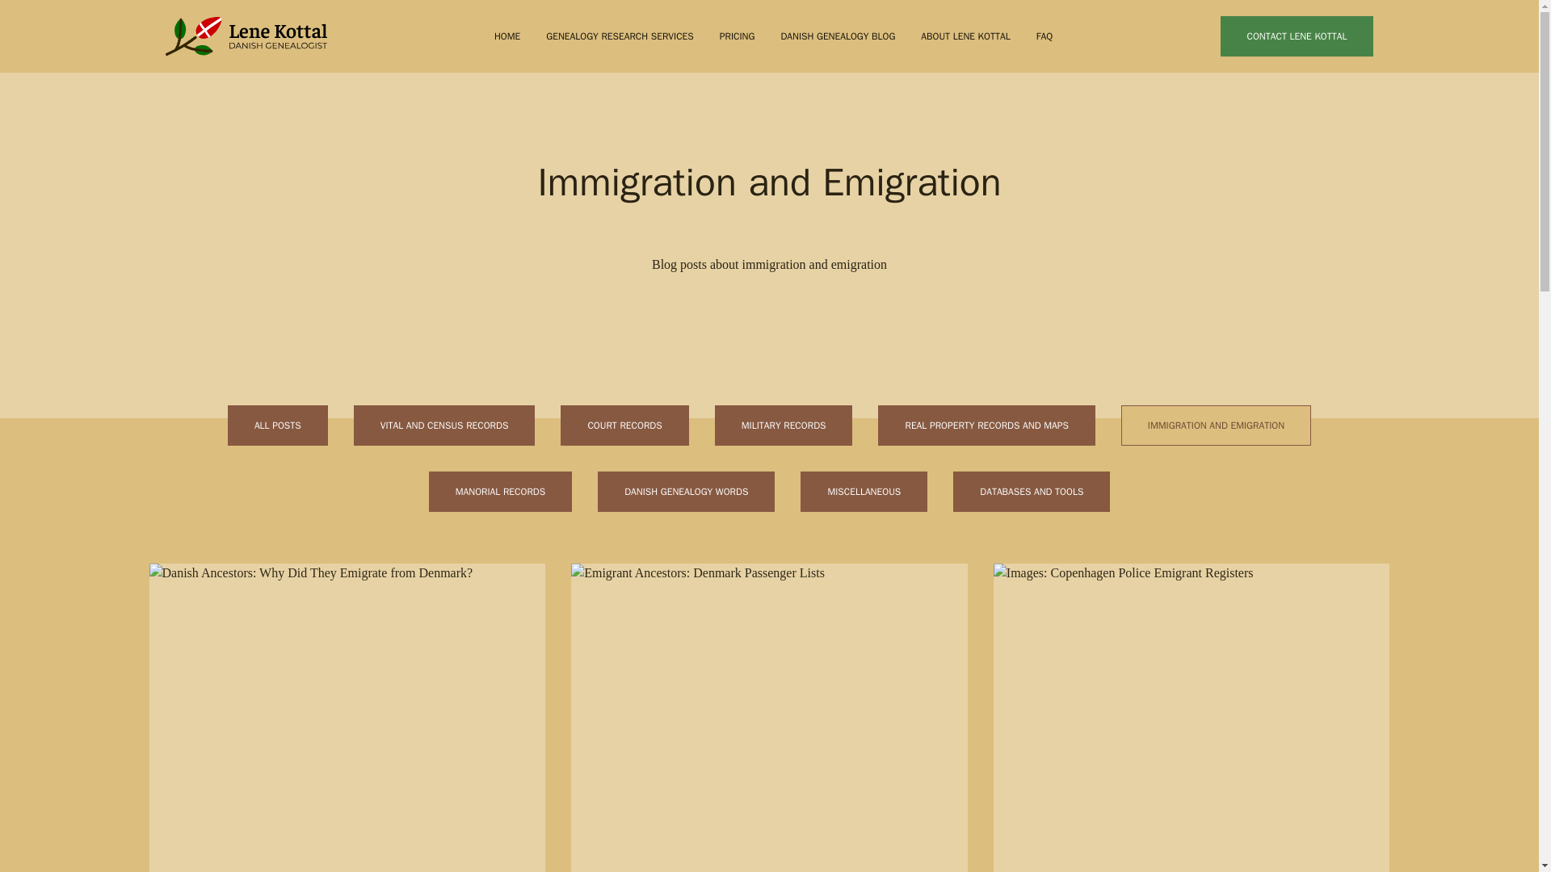 This screenshot has width=1551, height=872. What do you see at coordinates (837, 36) in the screenshot?
I see `DANISH GENEALOGY BLOG` at bounding box center [837, 36].